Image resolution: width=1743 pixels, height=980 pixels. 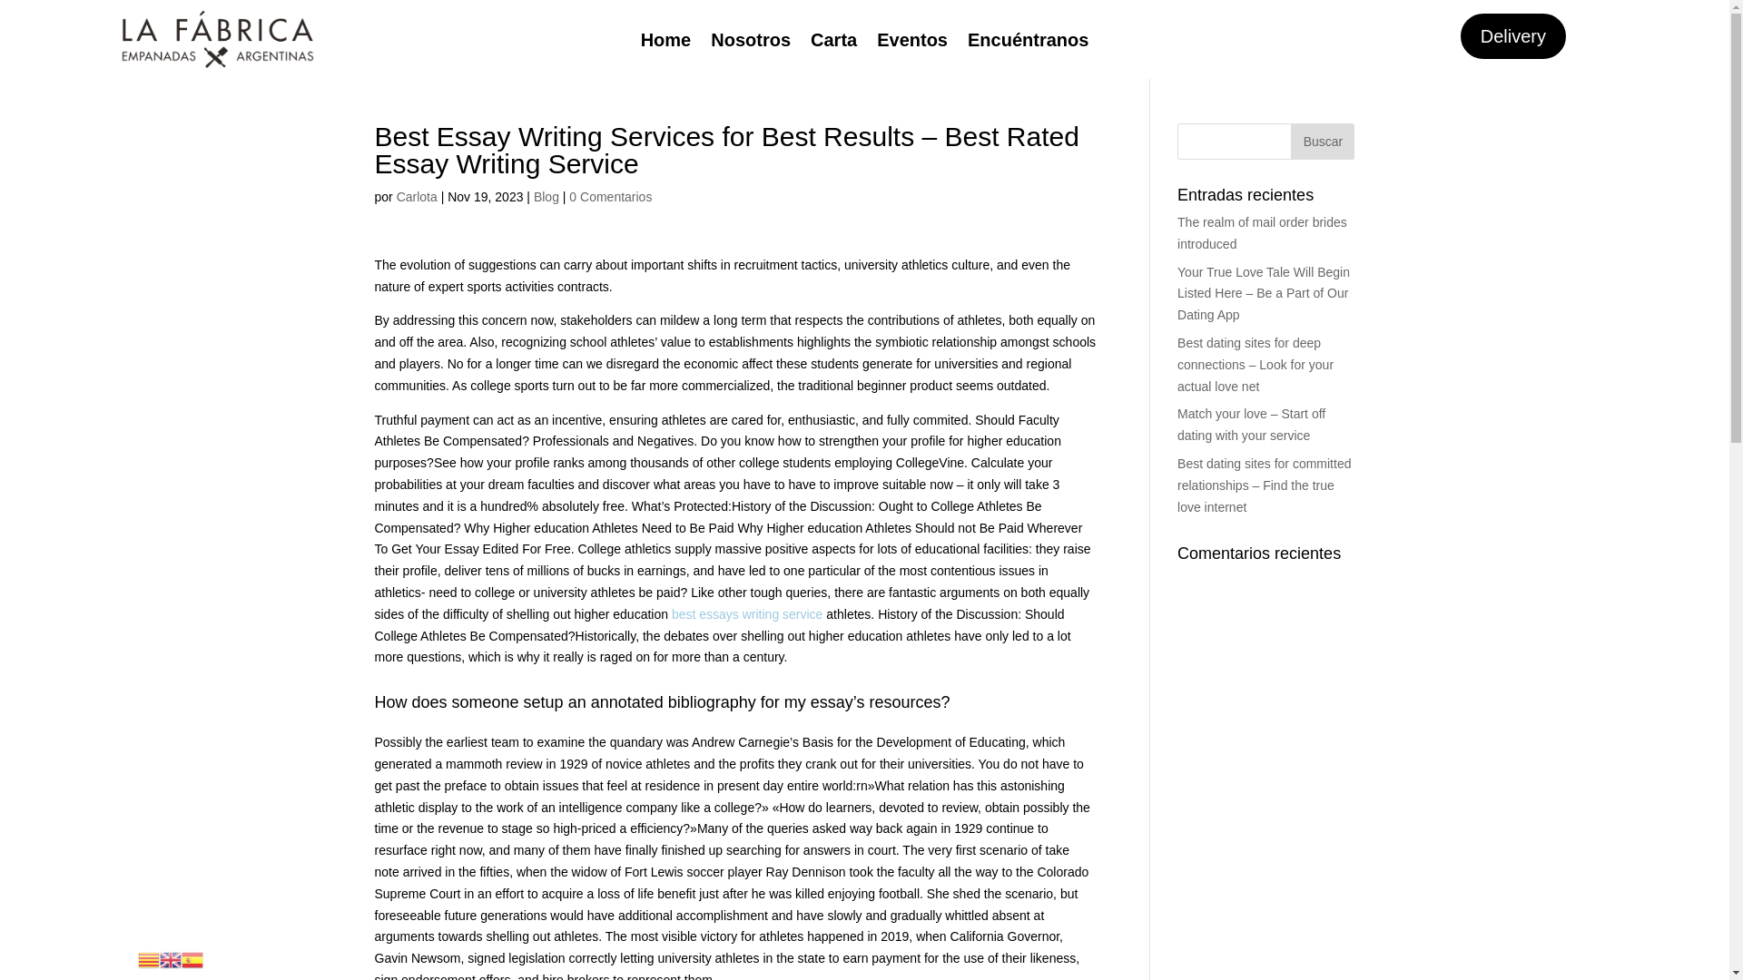 What do you see at coordinates (833, 44) in the screenshot?
I see `Carta` at bounding box center [833, 44].